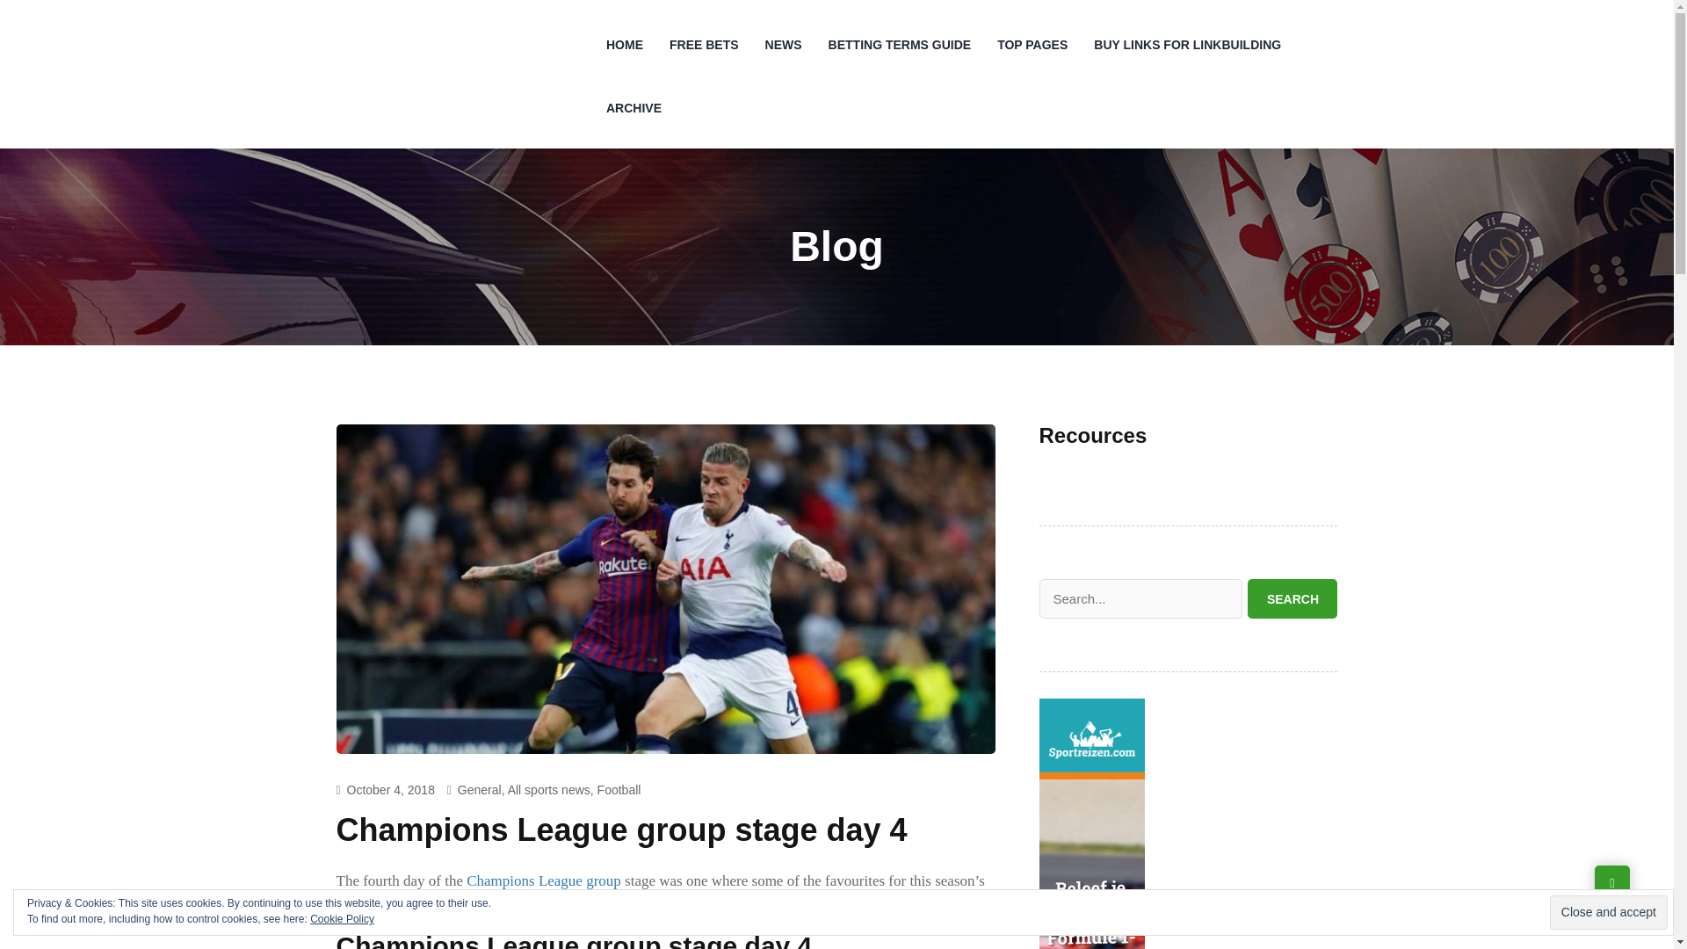 The height and width of the screenshot is (949, 1687). Describe the element at coordinates (1609, 912) in the screenshot. I see `Close and accept` at that location.